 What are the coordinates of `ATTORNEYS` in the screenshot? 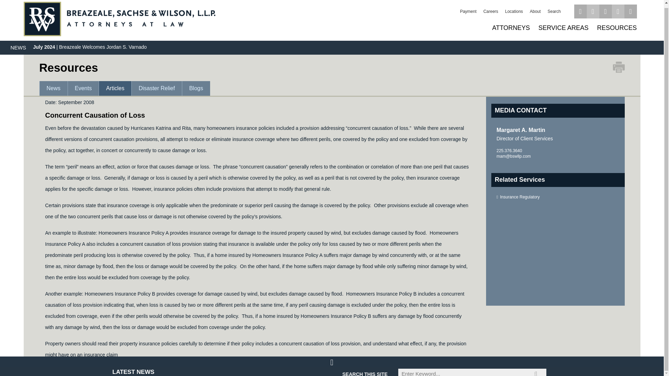 It's located at (511, 28).